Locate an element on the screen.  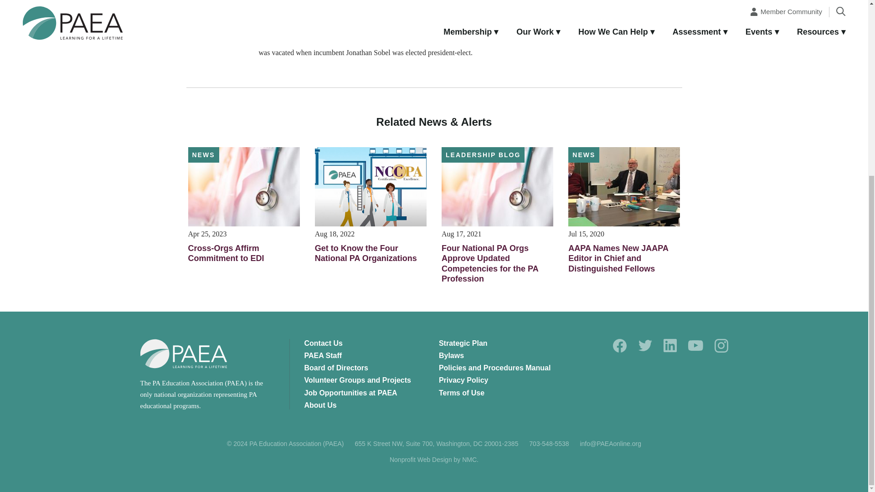
homepage is located at coordinates (184, 354).